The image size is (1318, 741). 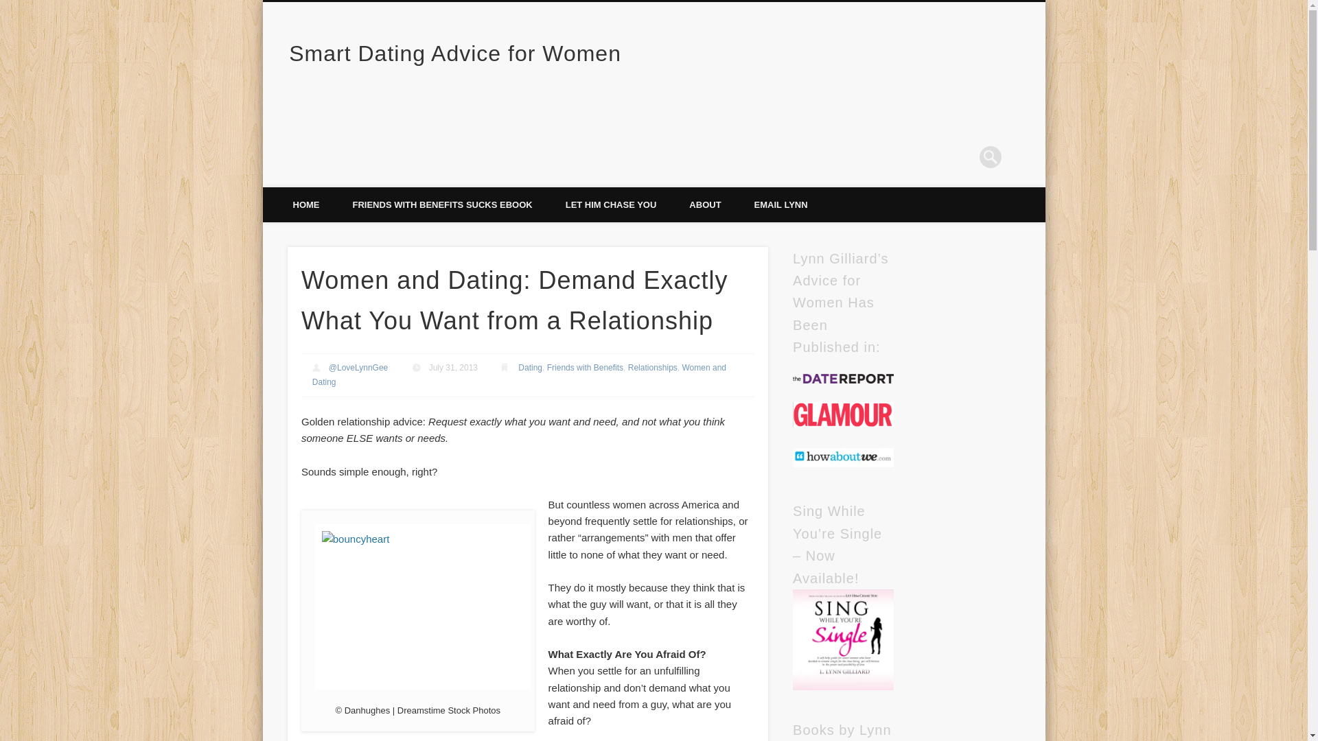 I want to click on ABOUT, so click(x=704, y=204).